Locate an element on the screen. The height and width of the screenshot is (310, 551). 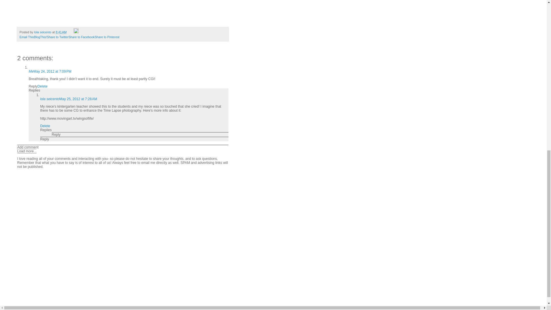
Email Post is located at coordinates (70, 32).